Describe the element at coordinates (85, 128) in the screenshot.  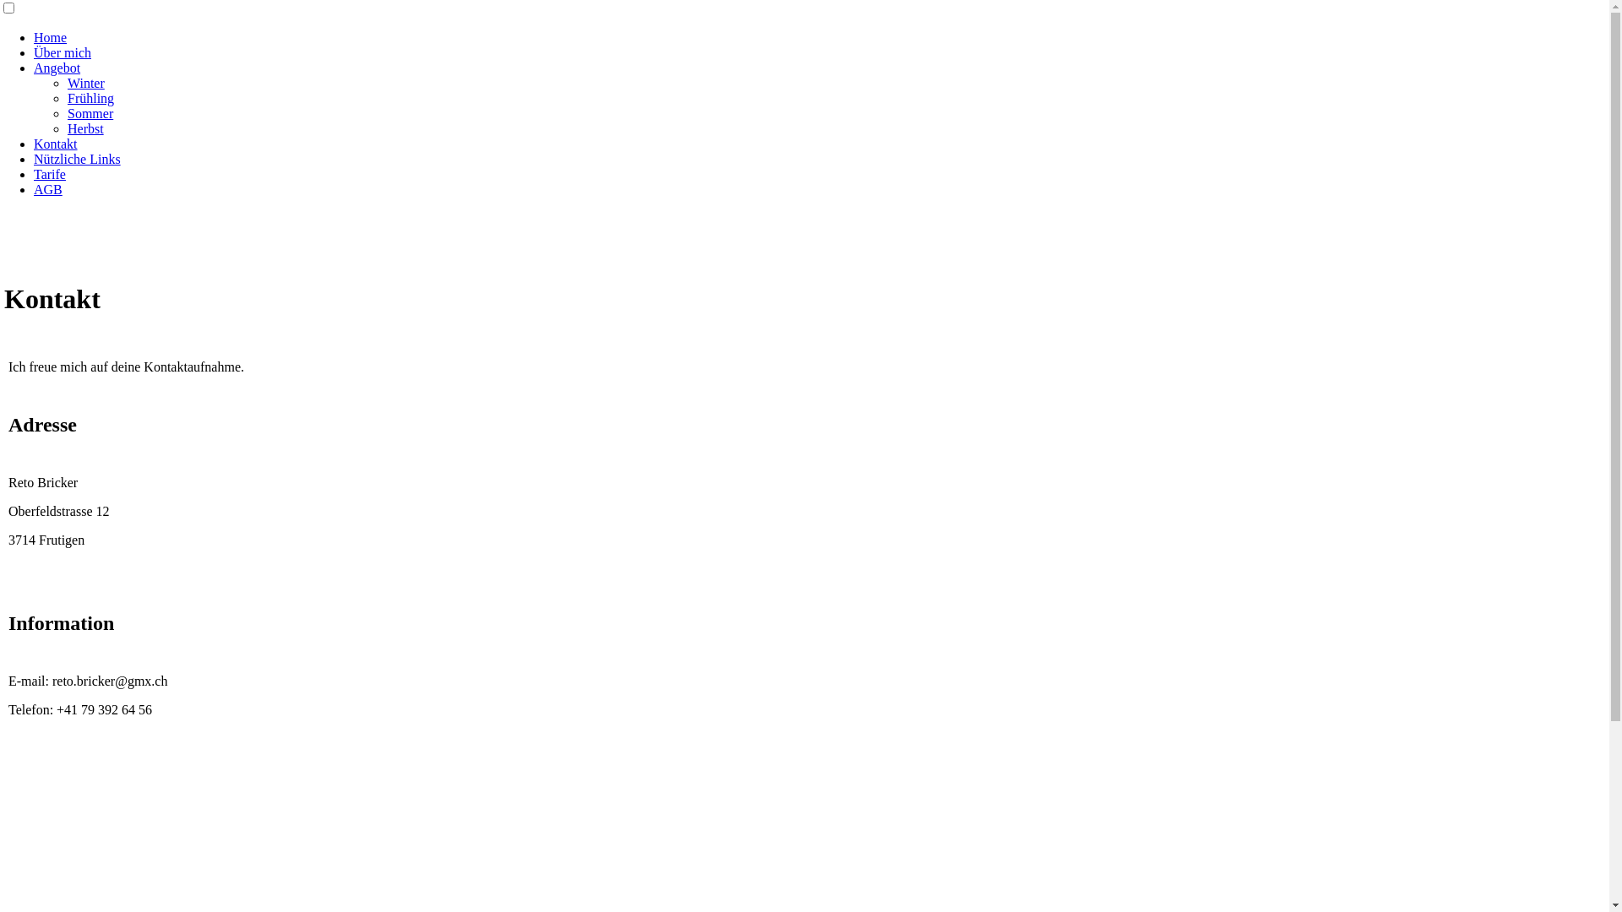
I see `Herbst` at that location.